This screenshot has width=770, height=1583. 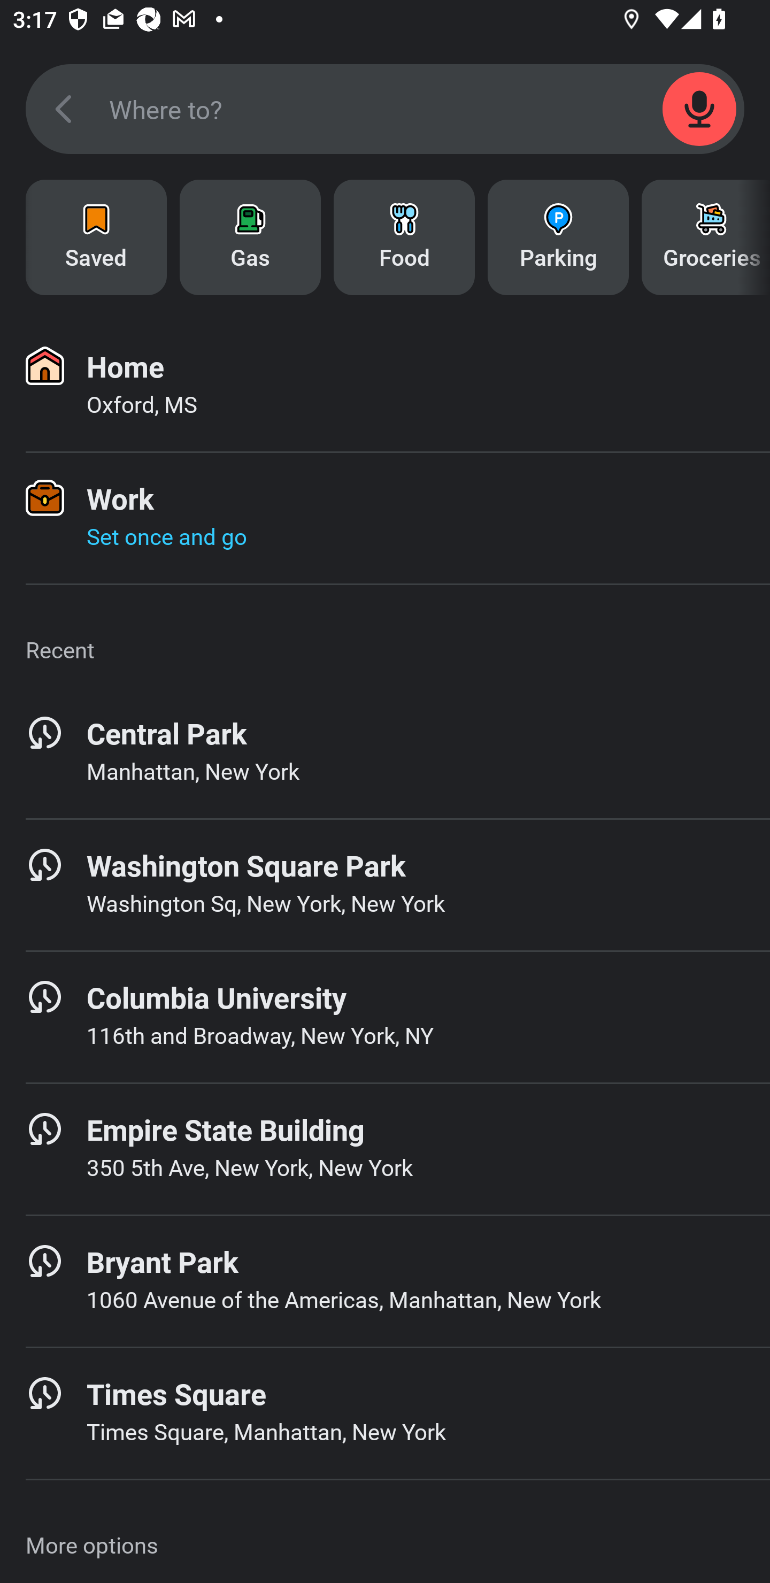 What do you see at coordinates (385, 109) in the screenshot?
I see `SEARCH_SCREEN_SEARCH_FIELD Where to?` at bounding box center [385, 109].